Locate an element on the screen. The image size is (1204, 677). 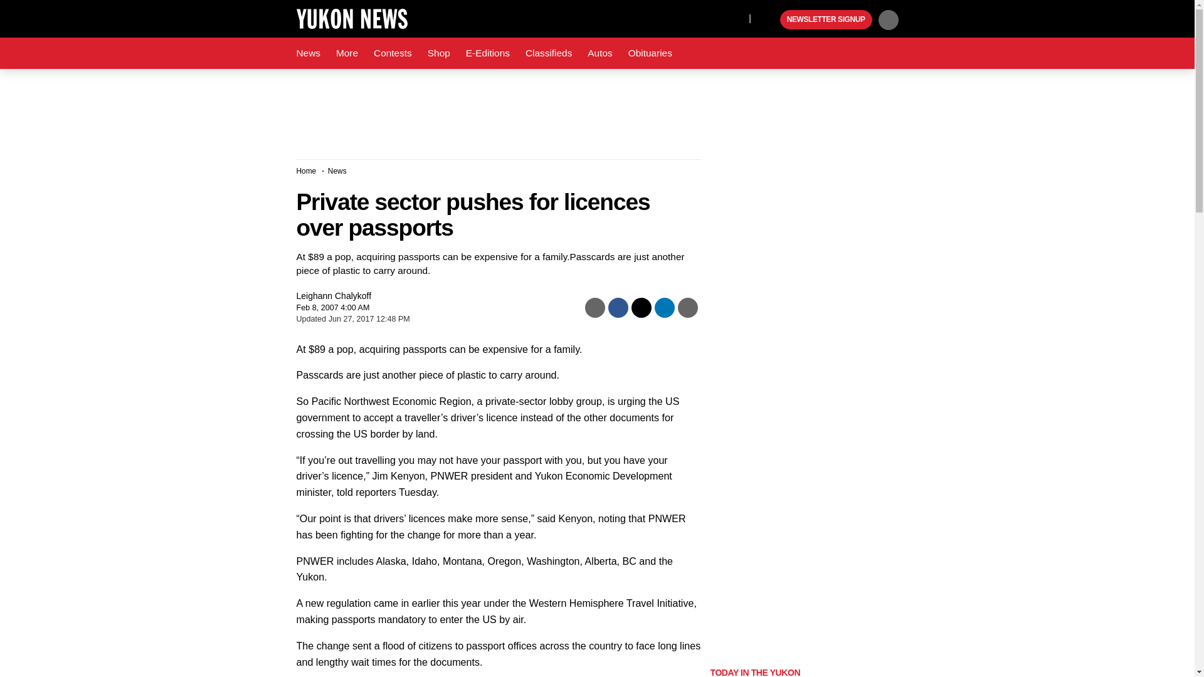
X is located at coordinates (736, 18).